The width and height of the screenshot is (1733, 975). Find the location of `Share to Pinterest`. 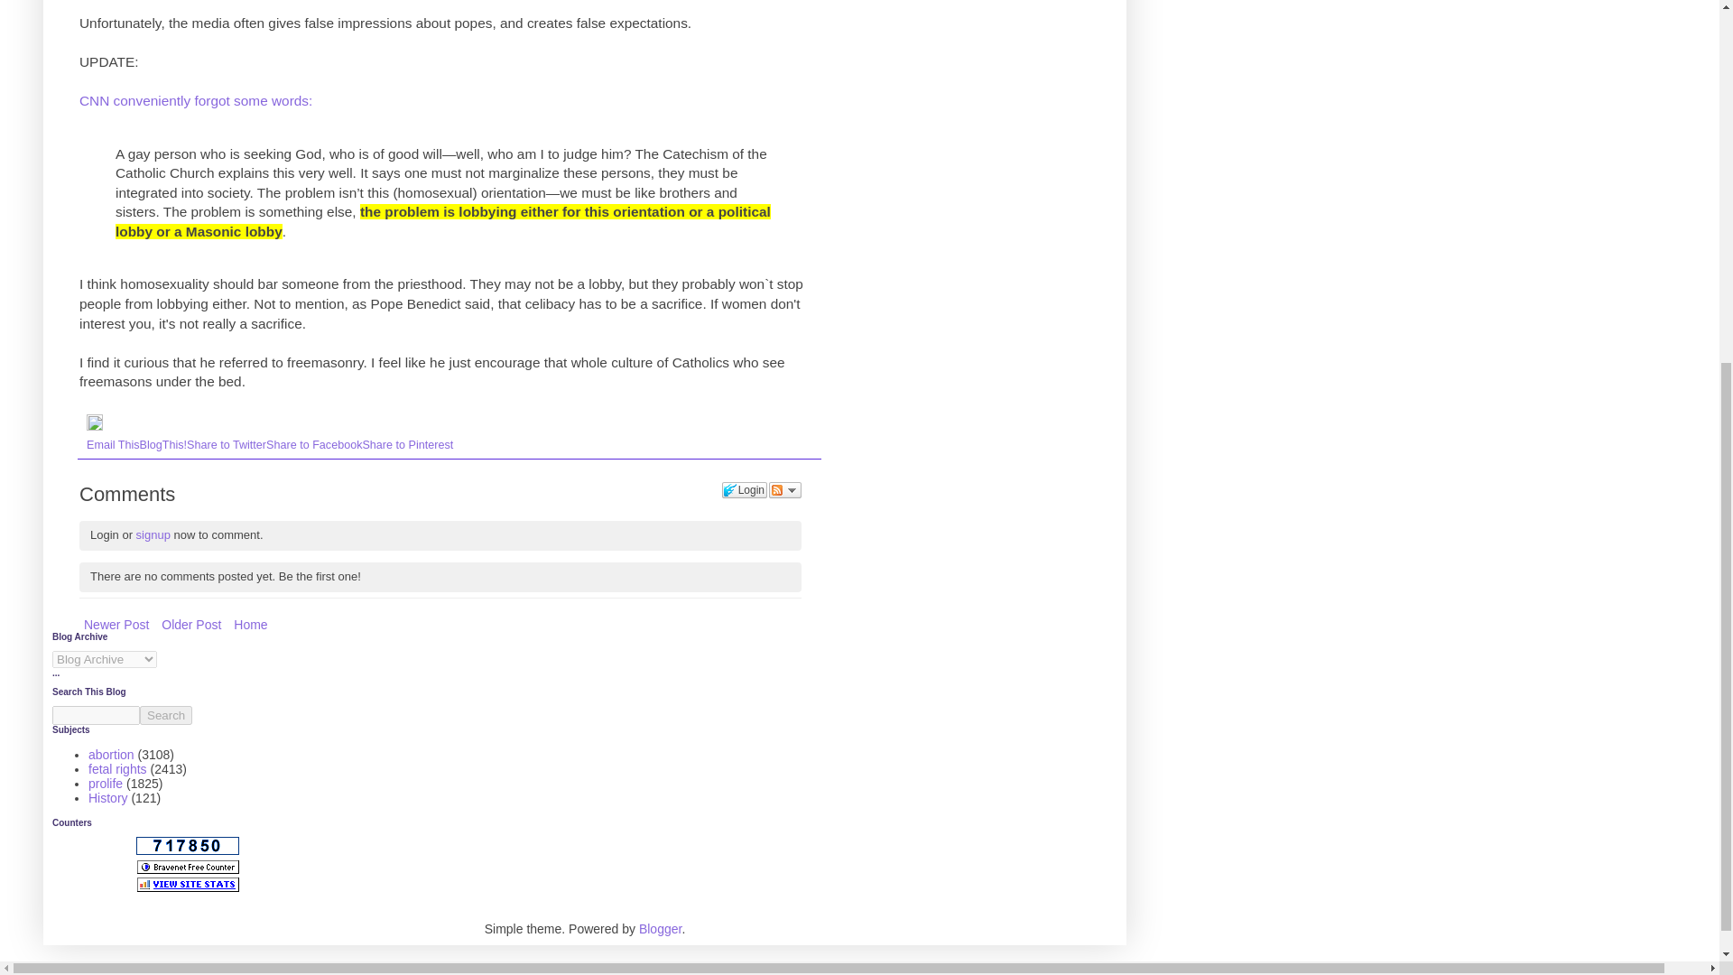

Share to Pinterest is located at coordinates (407, 445).